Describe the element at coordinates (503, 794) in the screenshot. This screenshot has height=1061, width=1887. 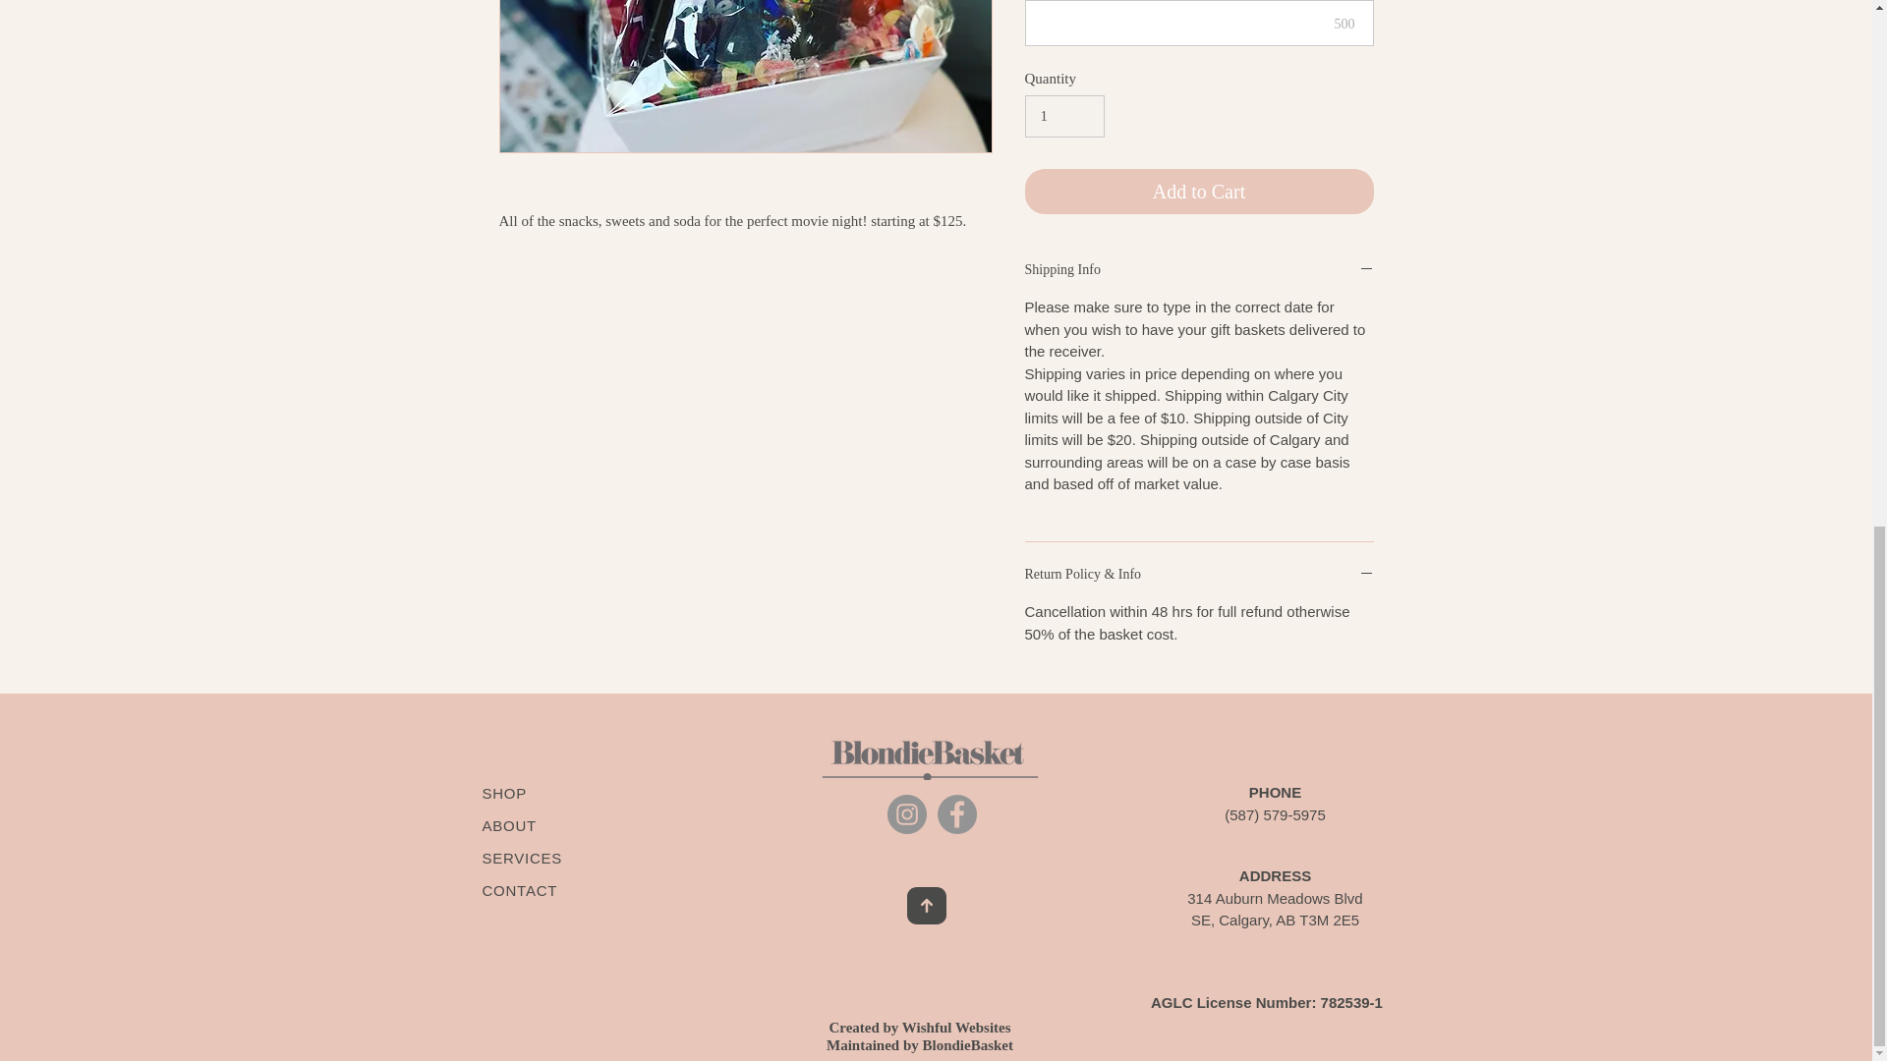
I see `SHOP` at that location.